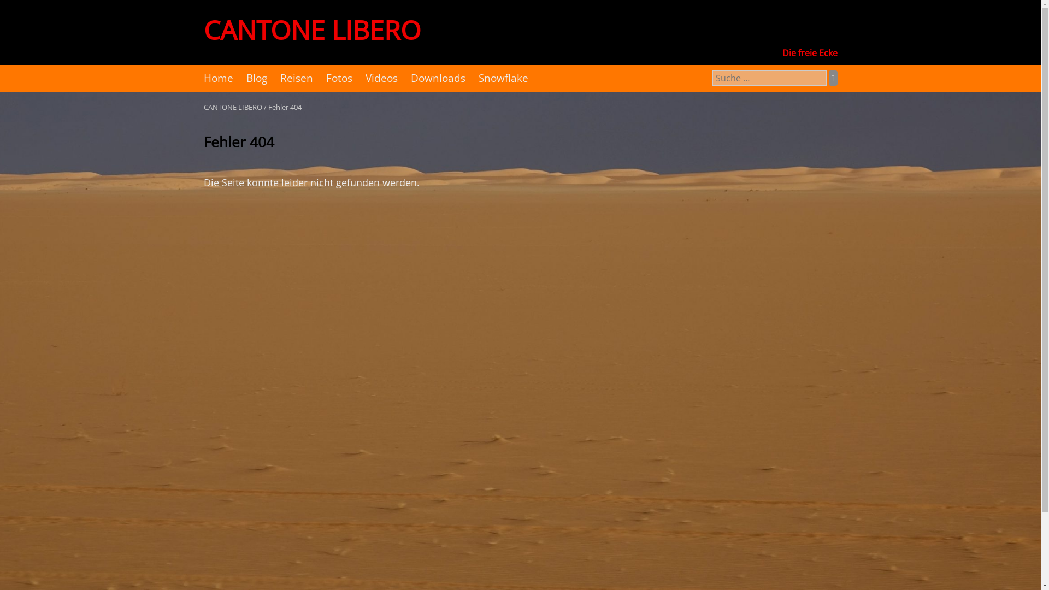 The height and width of the screenshot is (590, 1049). I want to click on Blog, so click(256, 79).